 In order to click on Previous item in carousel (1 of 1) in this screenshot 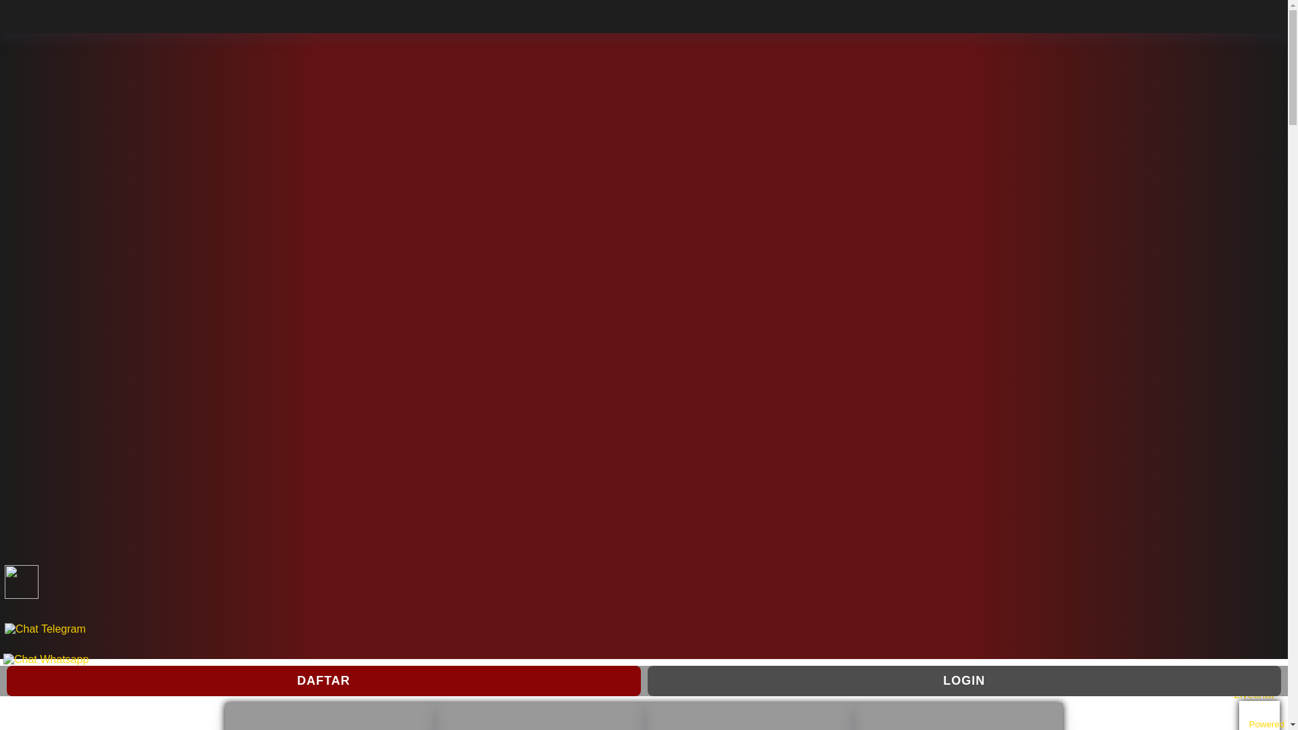, I will do `click(11, 346)`.